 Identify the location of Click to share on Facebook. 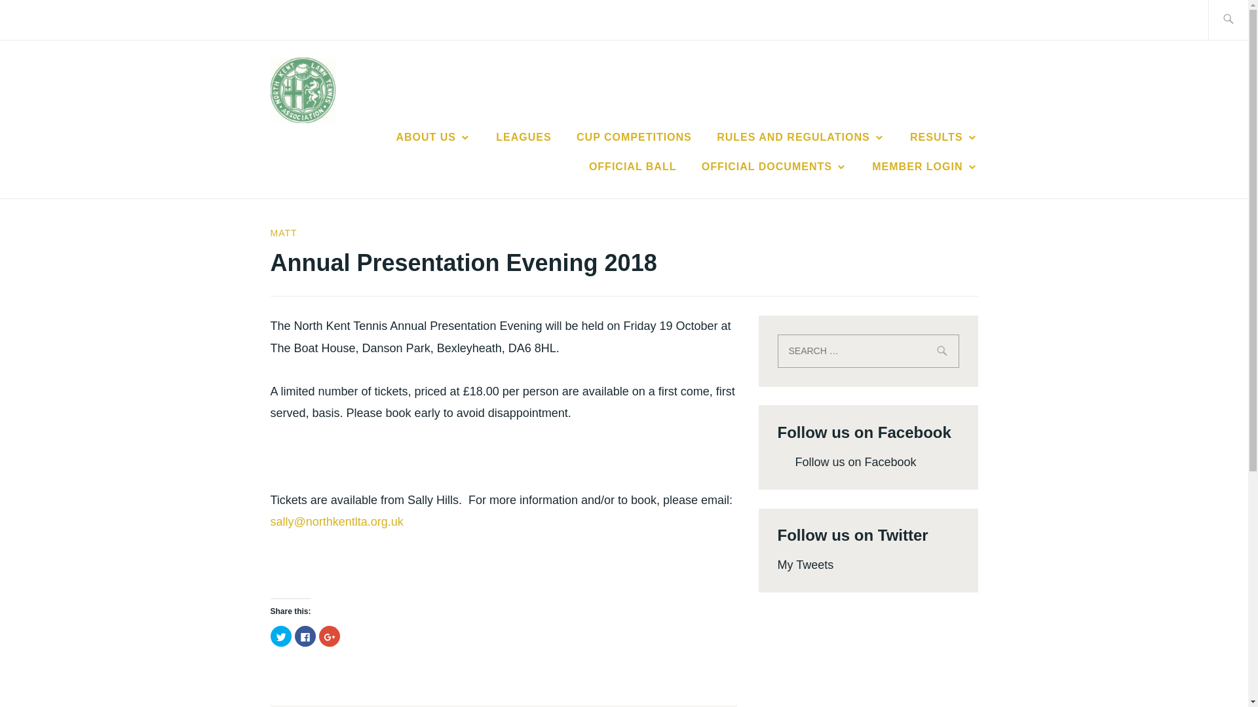
(305, 636).